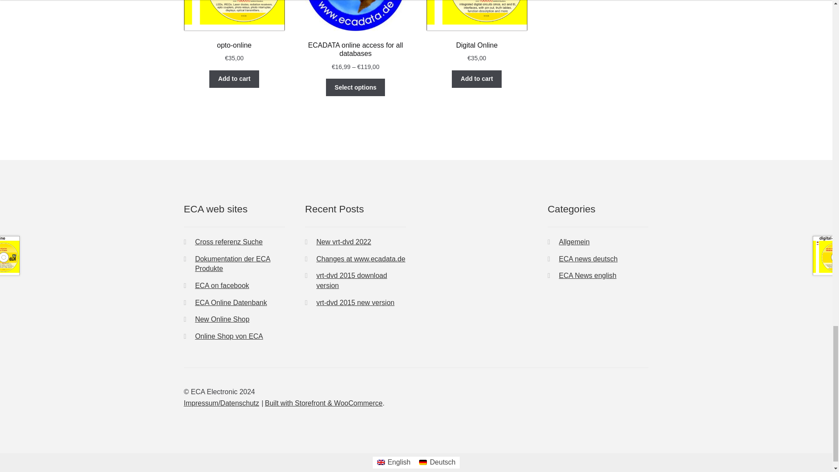 This screenshot has width=839, height=472. What do you see at coordinates (222, 319) in the screenshot?
I see `New Online Shop` at bounding box center [222, 319].